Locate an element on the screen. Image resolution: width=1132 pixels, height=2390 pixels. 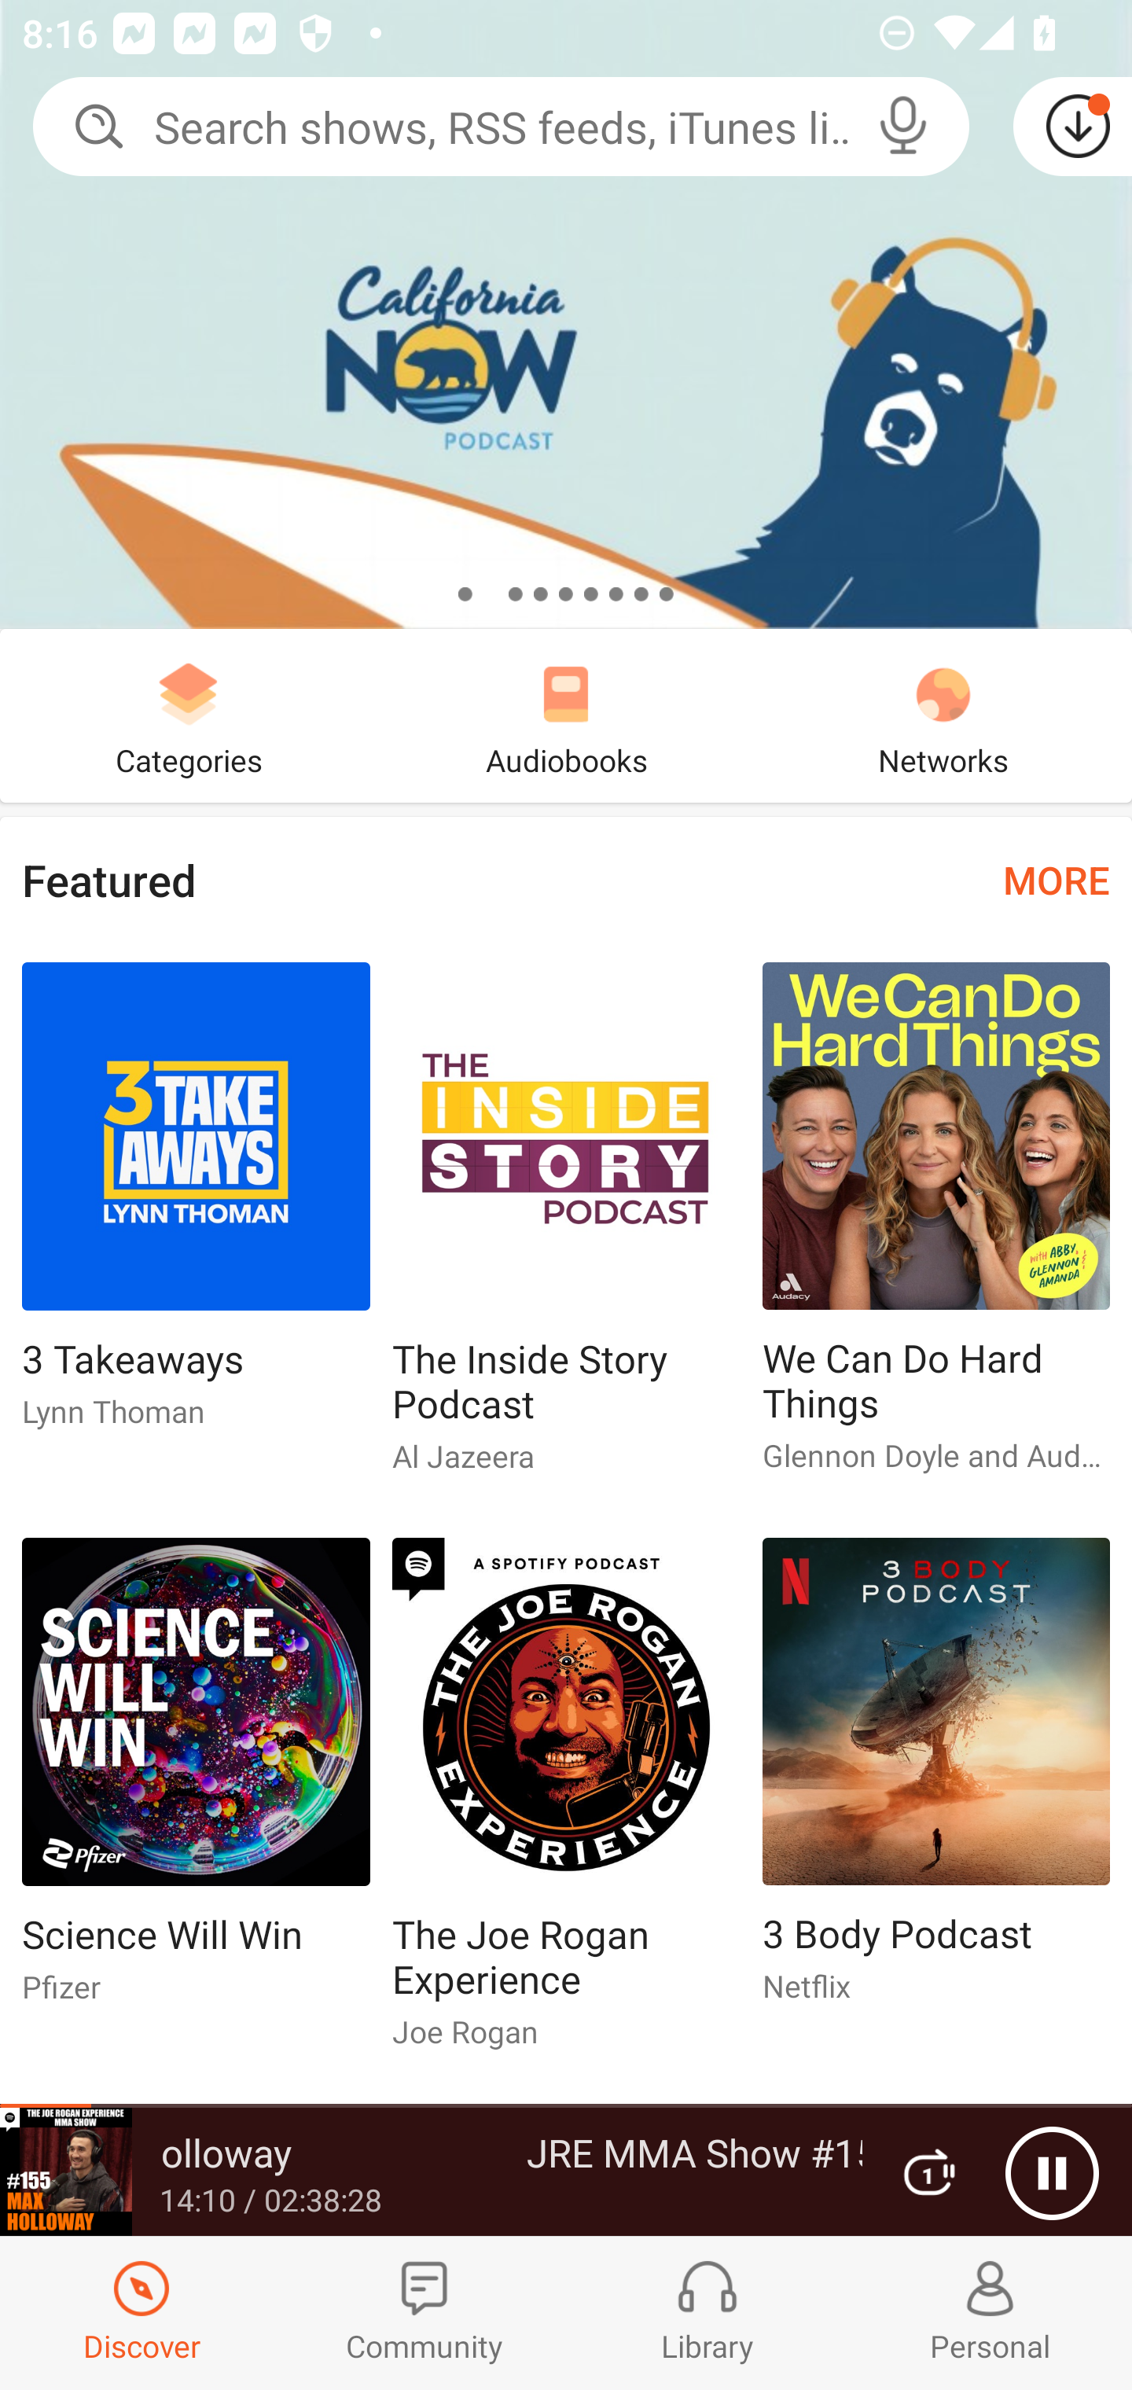
Library is located at coordinates (707, 2313).